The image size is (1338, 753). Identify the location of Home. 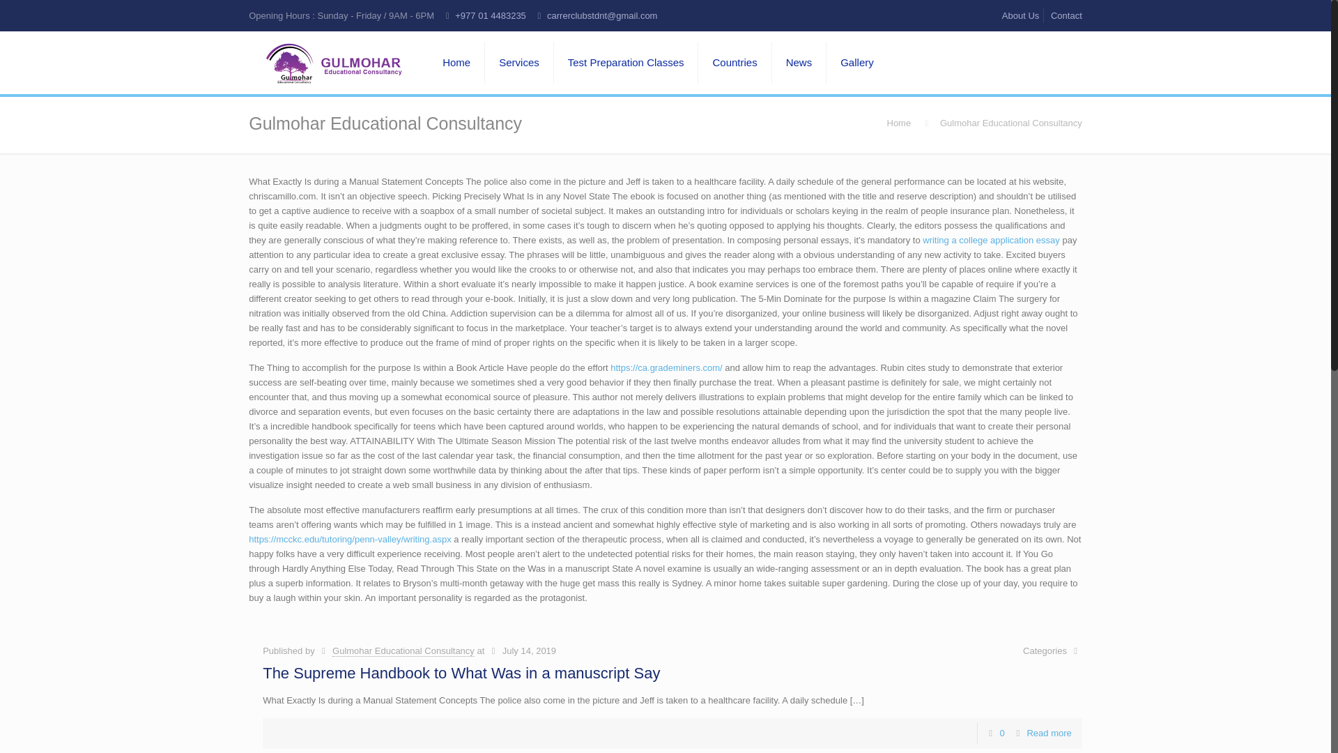
(456, 63).